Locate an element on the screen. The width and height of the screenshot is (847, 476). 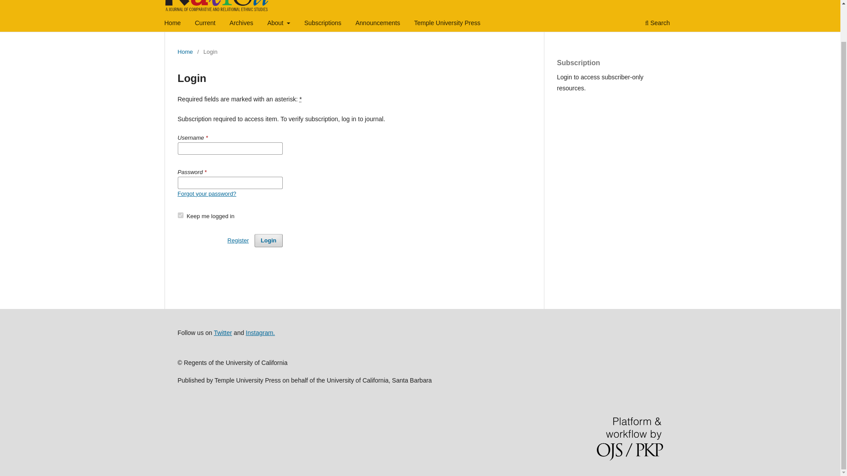
Archives is located at coordinates (241, 24).